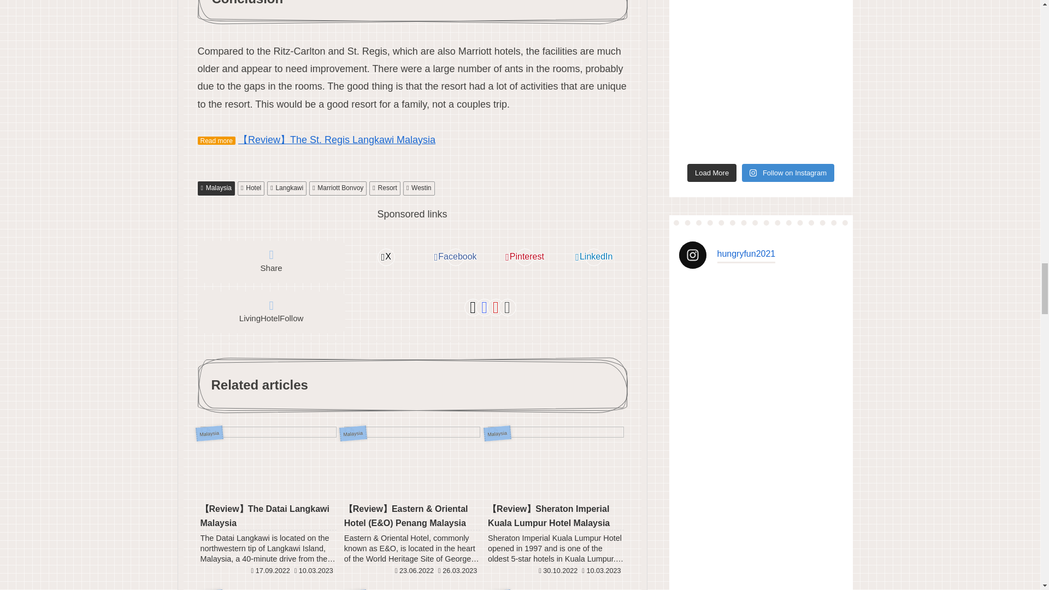 This screenshot has height=590, width=1049. What do you see at coordinates (524, 257) in the screenshot?
I see `Pinterest` at bounding box center [524, 257].